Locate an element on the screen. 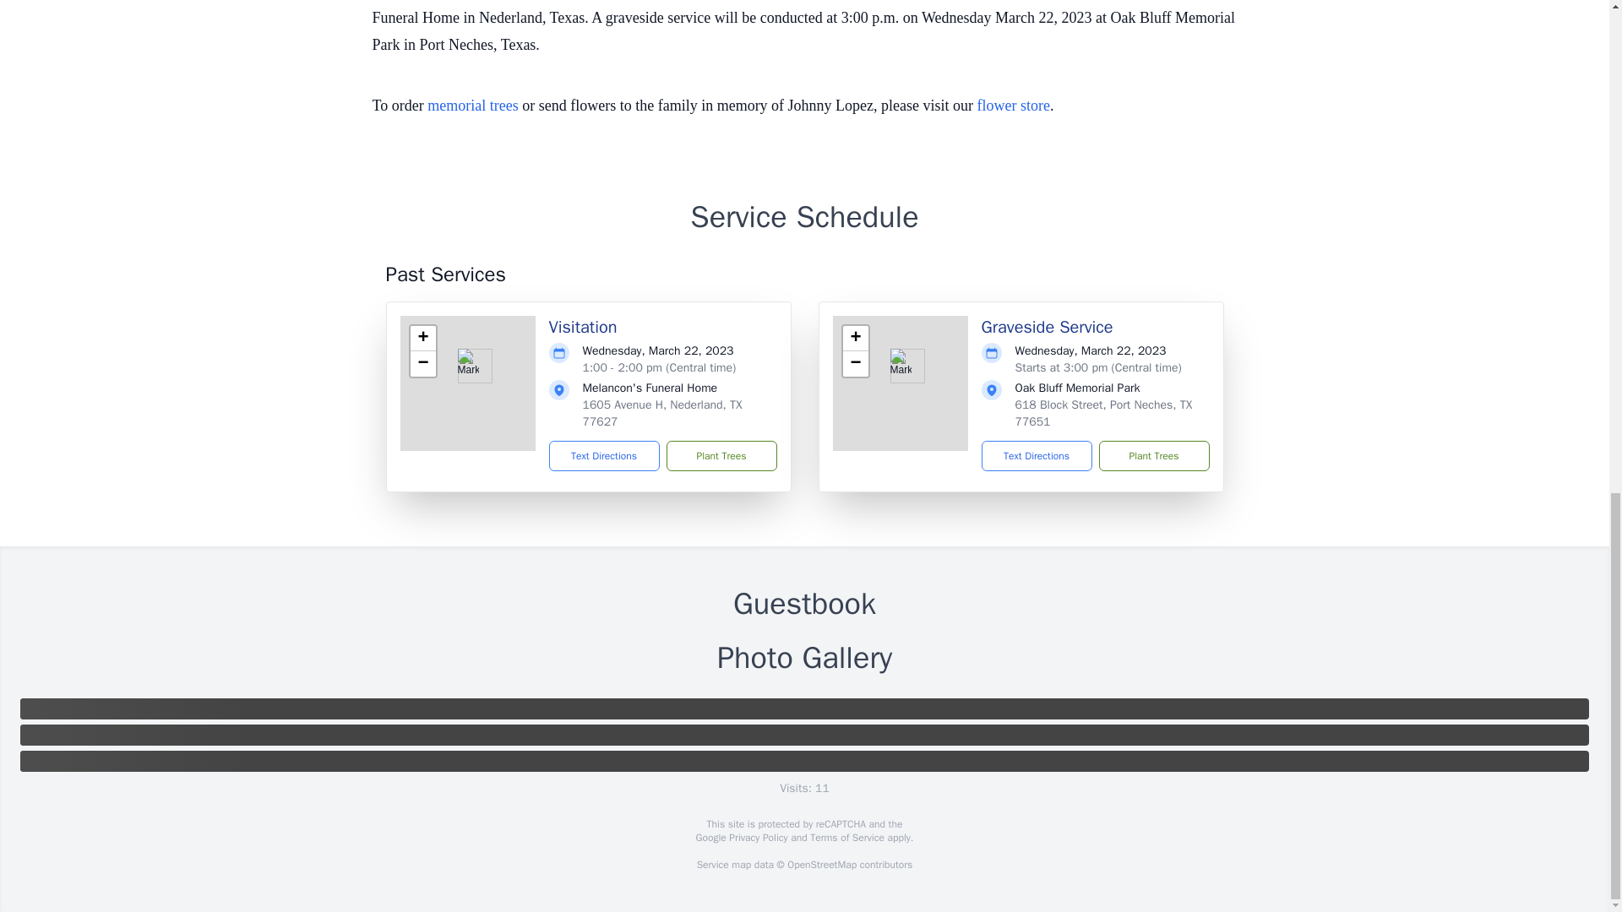 This screenshot has width=1622, height=912. Text Directions is located at coordinates (605, 456).